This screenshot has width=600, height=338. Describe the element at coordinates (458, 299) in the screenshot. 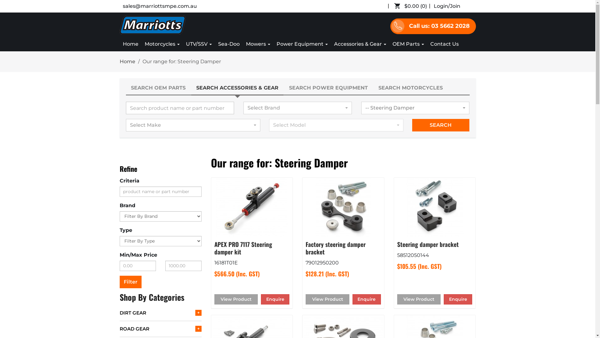

I see `Enquire` at that location.